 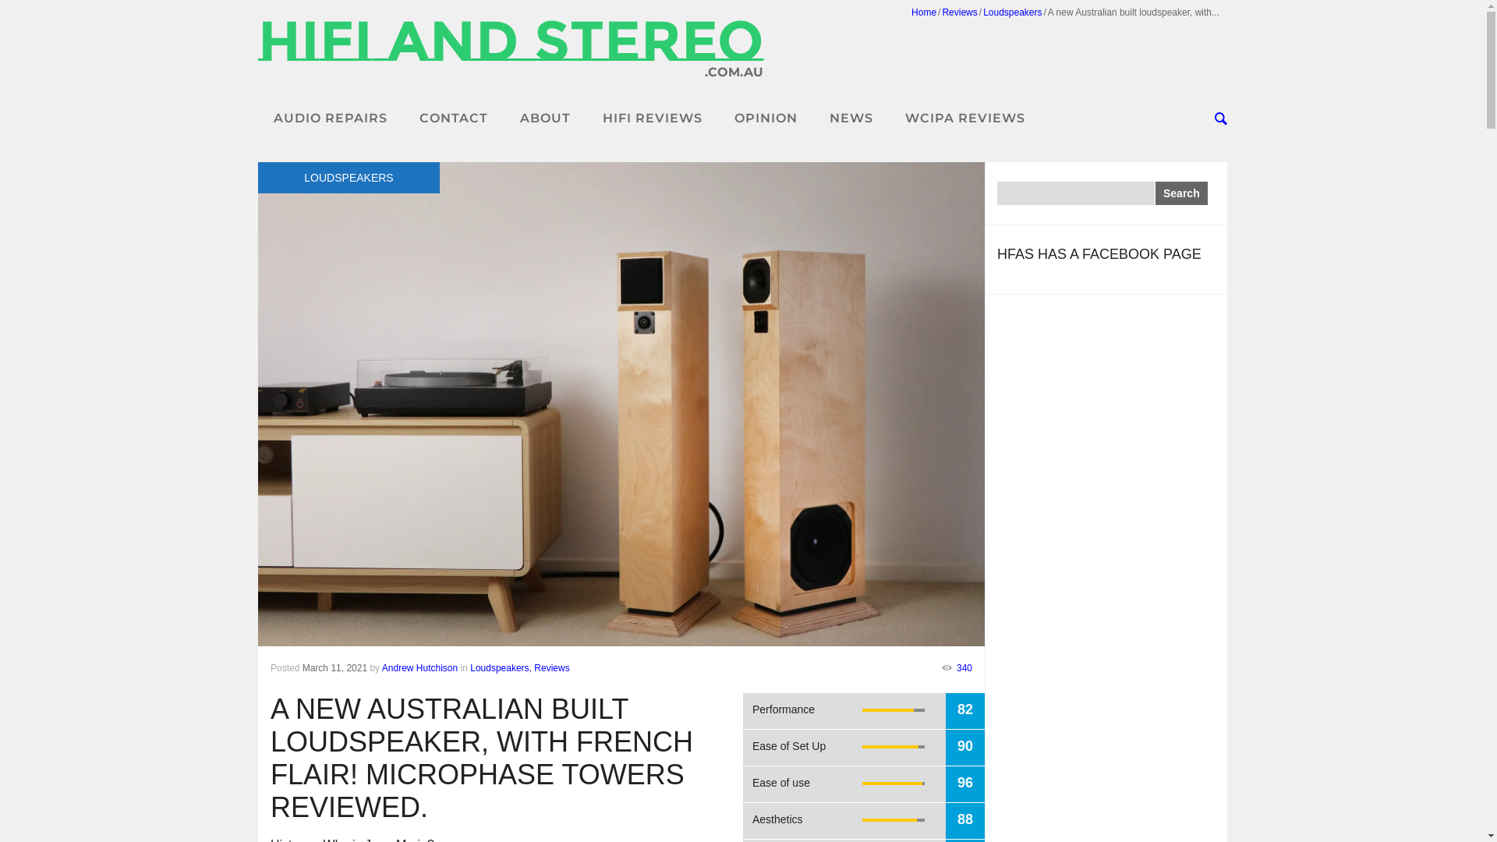 I want to click on HIFI AND STEREO
.COM.AU, so click(x=511, y=60).